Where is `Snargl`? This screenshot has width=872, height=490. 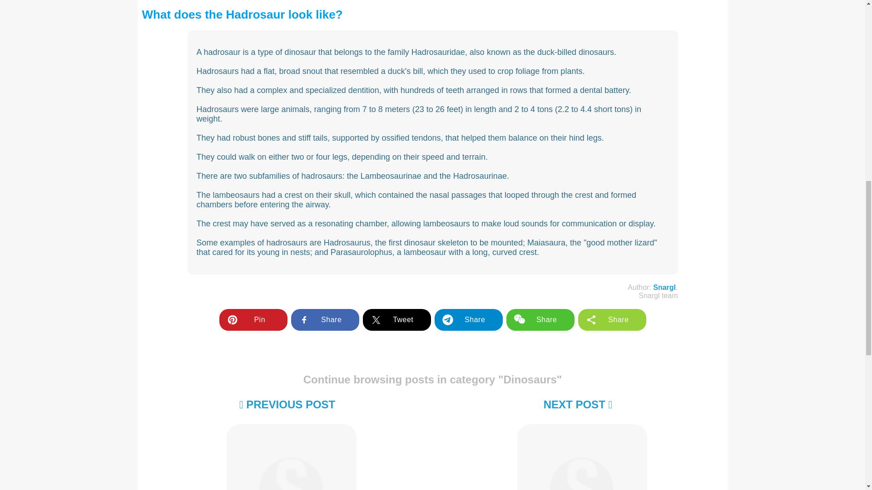
Snargl is located at coordinates (664, 287).